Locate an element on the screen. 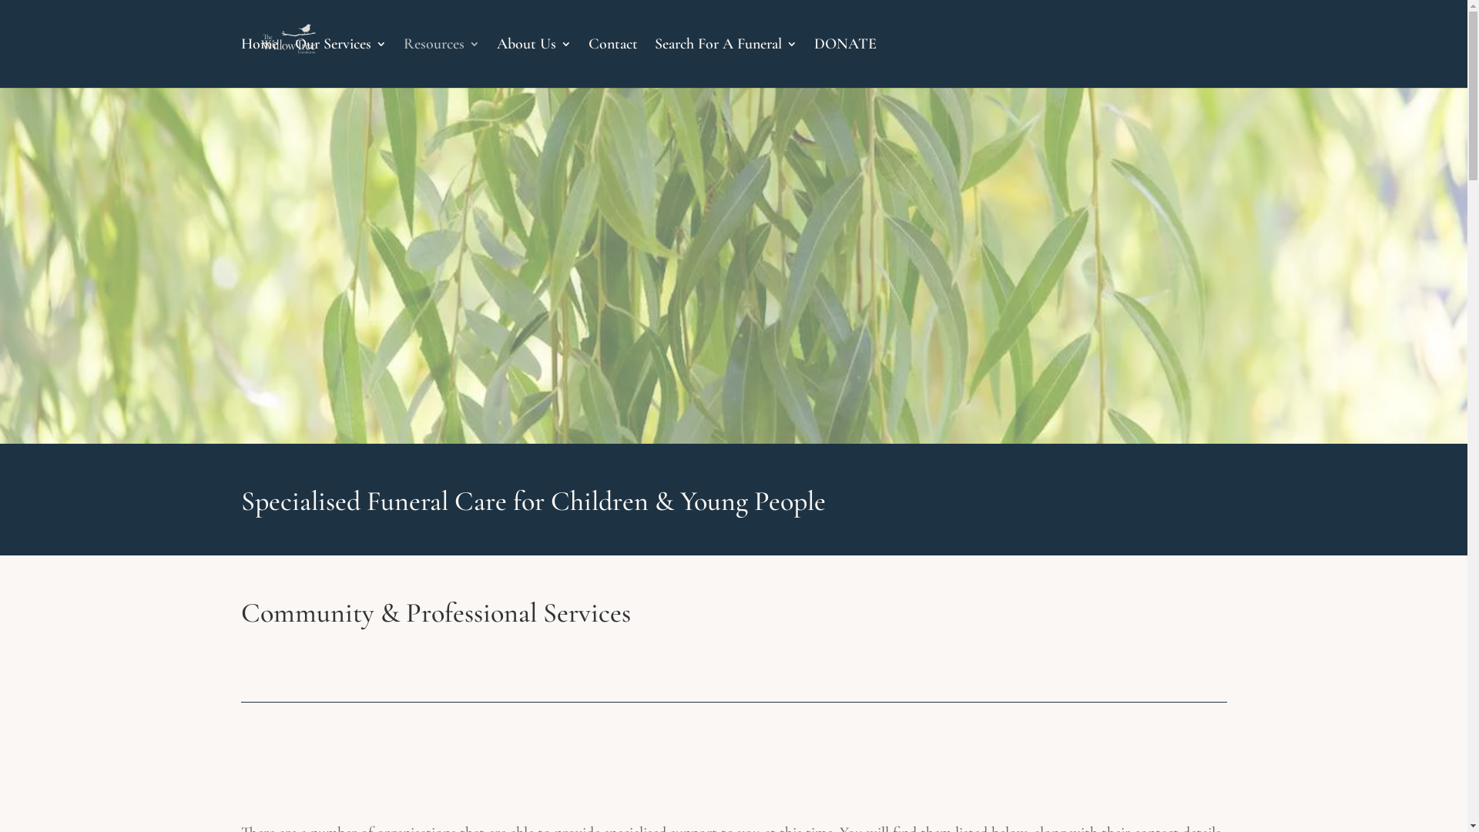 Image resolution: width=1479 pixels, height=832 pixels. Search For A Funeral is located at coordinates (726, 63).